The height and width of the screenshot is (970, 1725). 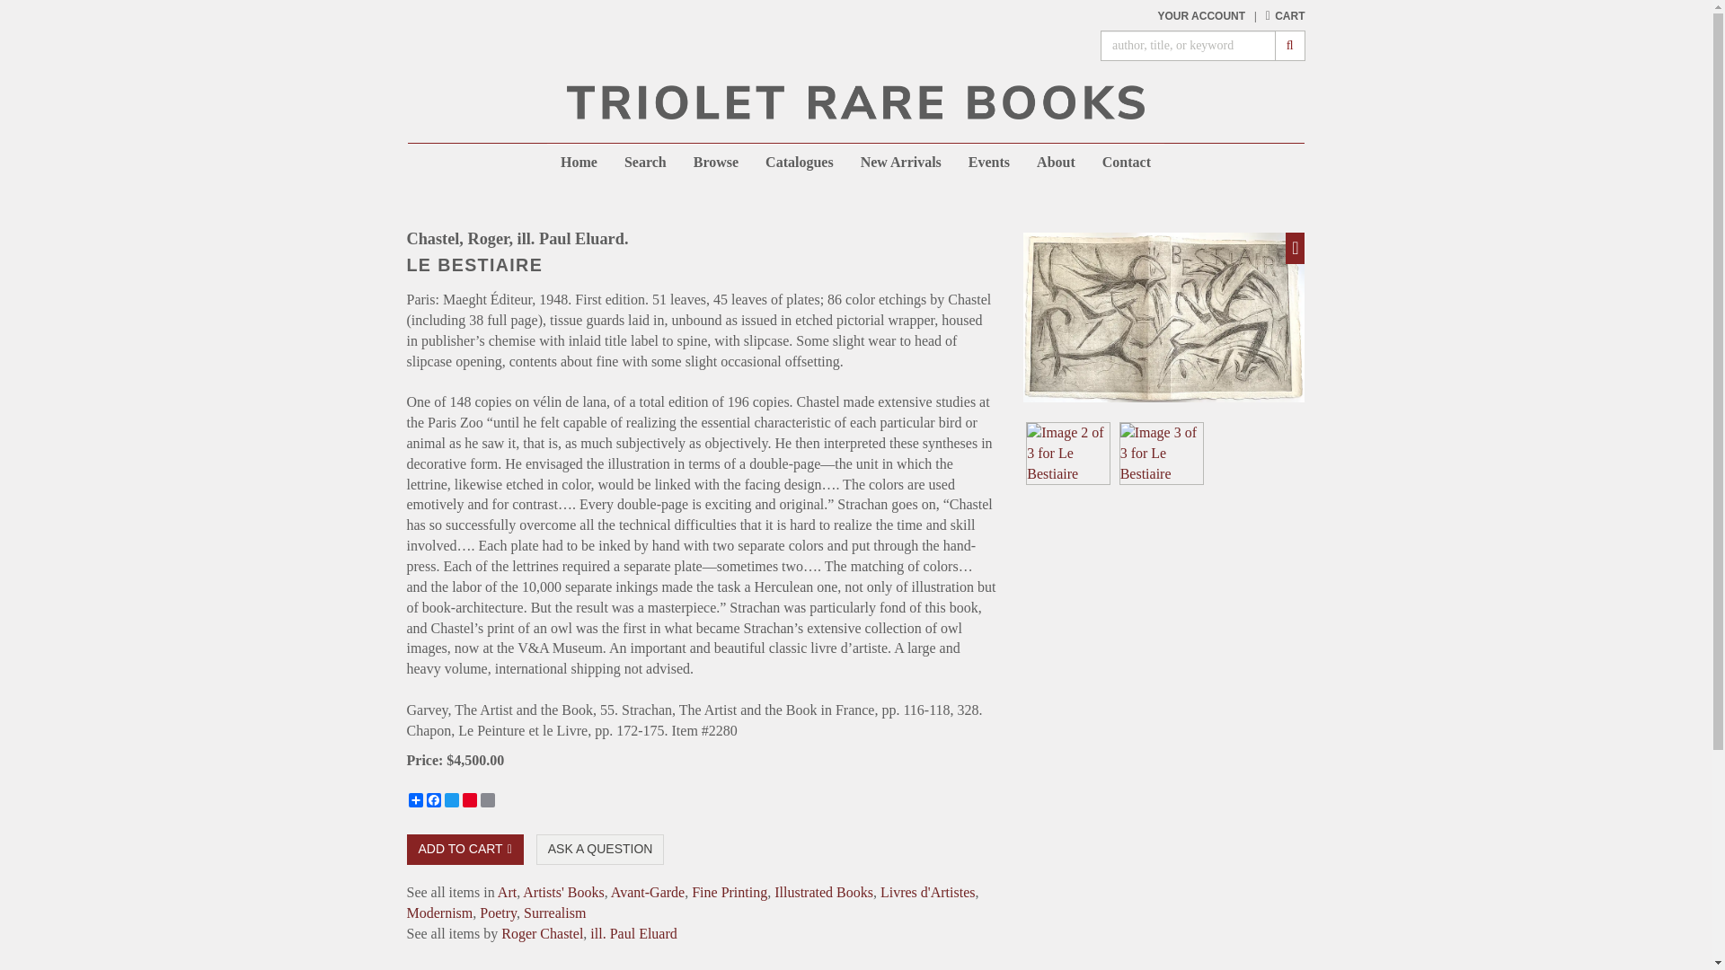 What do you see at coordinates (507, 892) in the screenshot?
I see `Art` at bounding box center [507, 892].